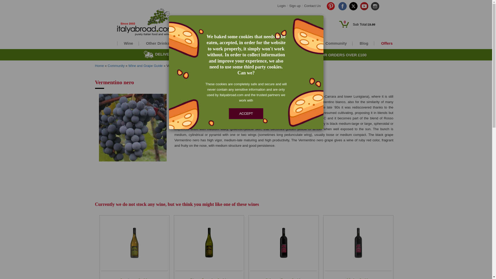  I want to click on X, so click(353, 6).